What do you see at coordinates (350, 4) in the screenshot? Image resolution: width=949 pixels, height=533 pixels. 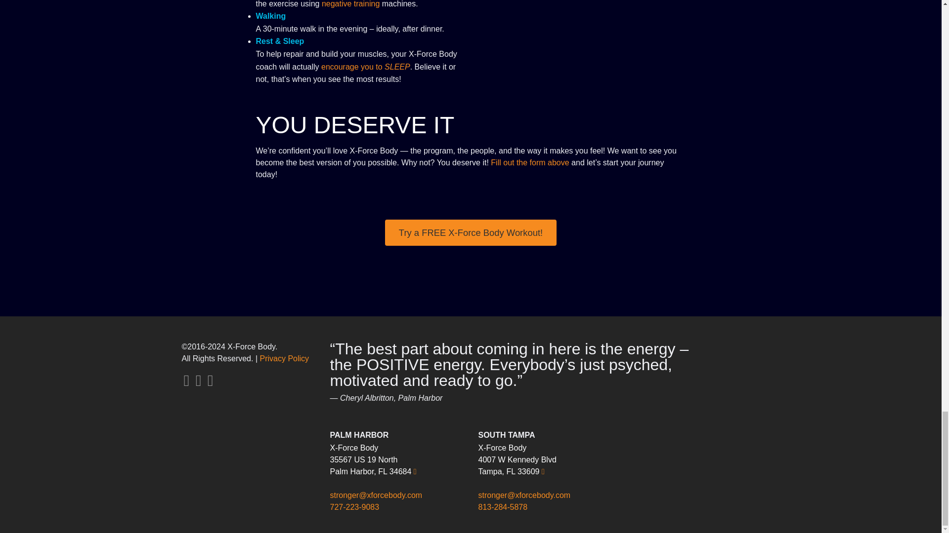 I see `negative training` at bounding box center [350, 4].